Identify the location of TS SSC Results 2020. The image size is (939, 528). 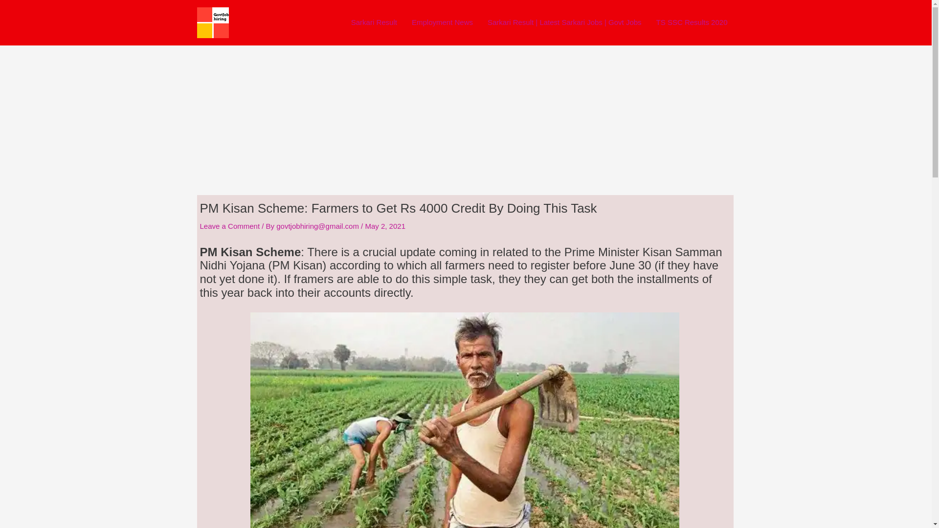
(692, 22).